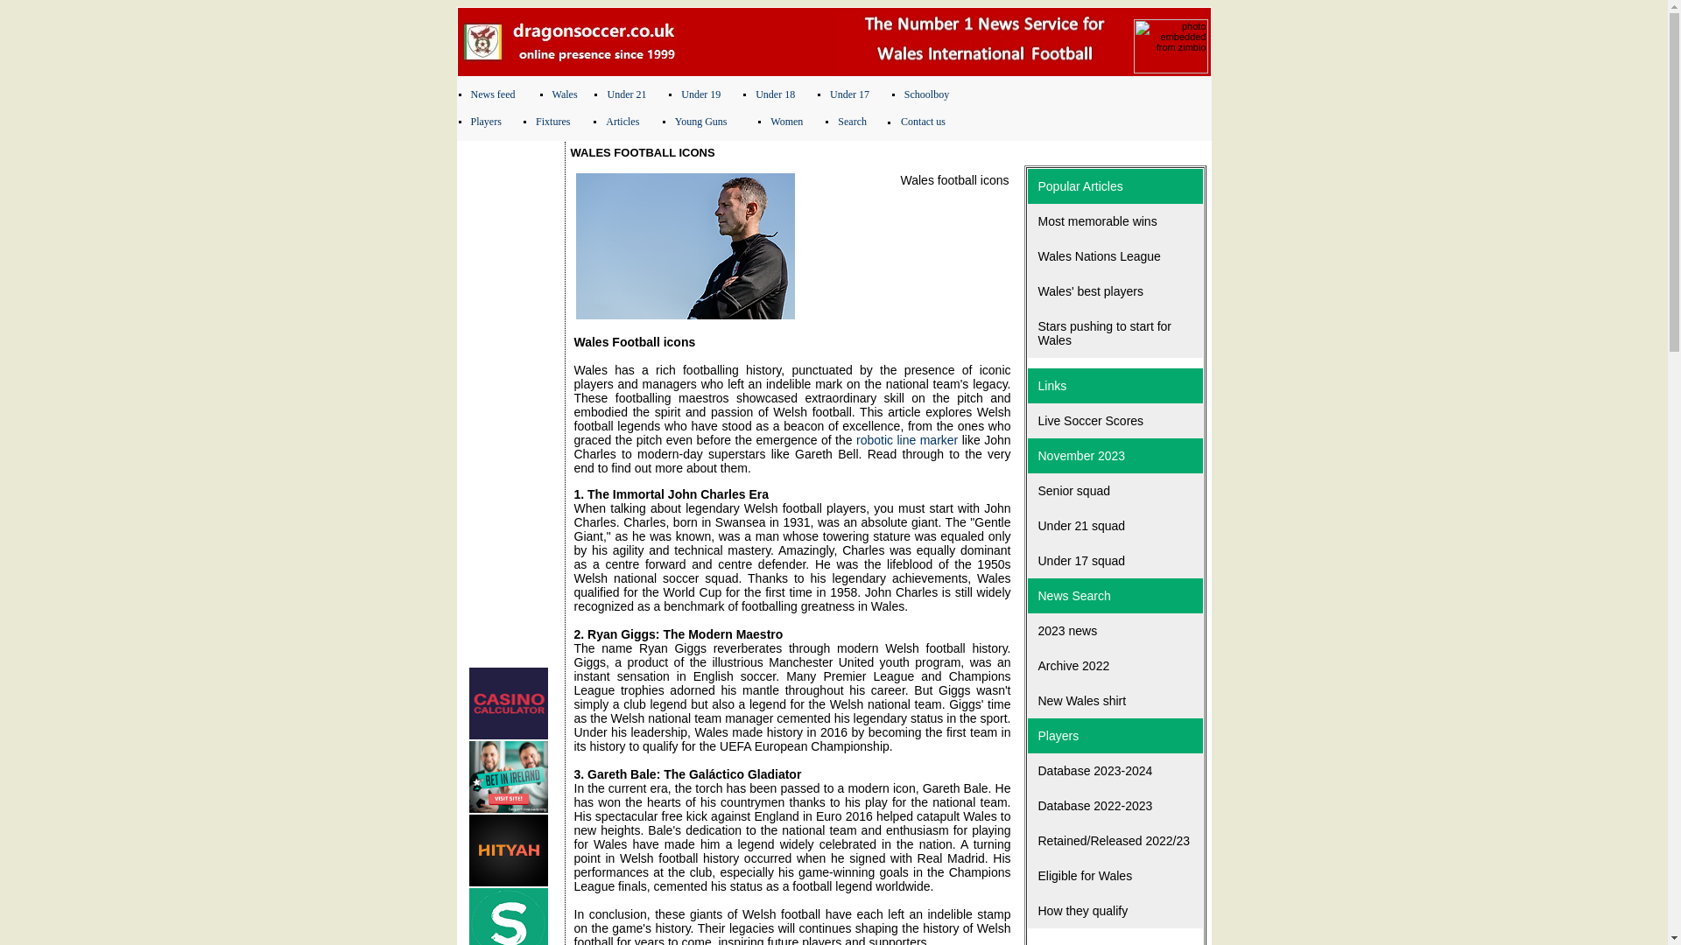 The width and height of the screenshot is (1681, 945). What do you see at coordinates (485, 121) in the screenshot?
I see `Players` at bounding box center [485, 121].